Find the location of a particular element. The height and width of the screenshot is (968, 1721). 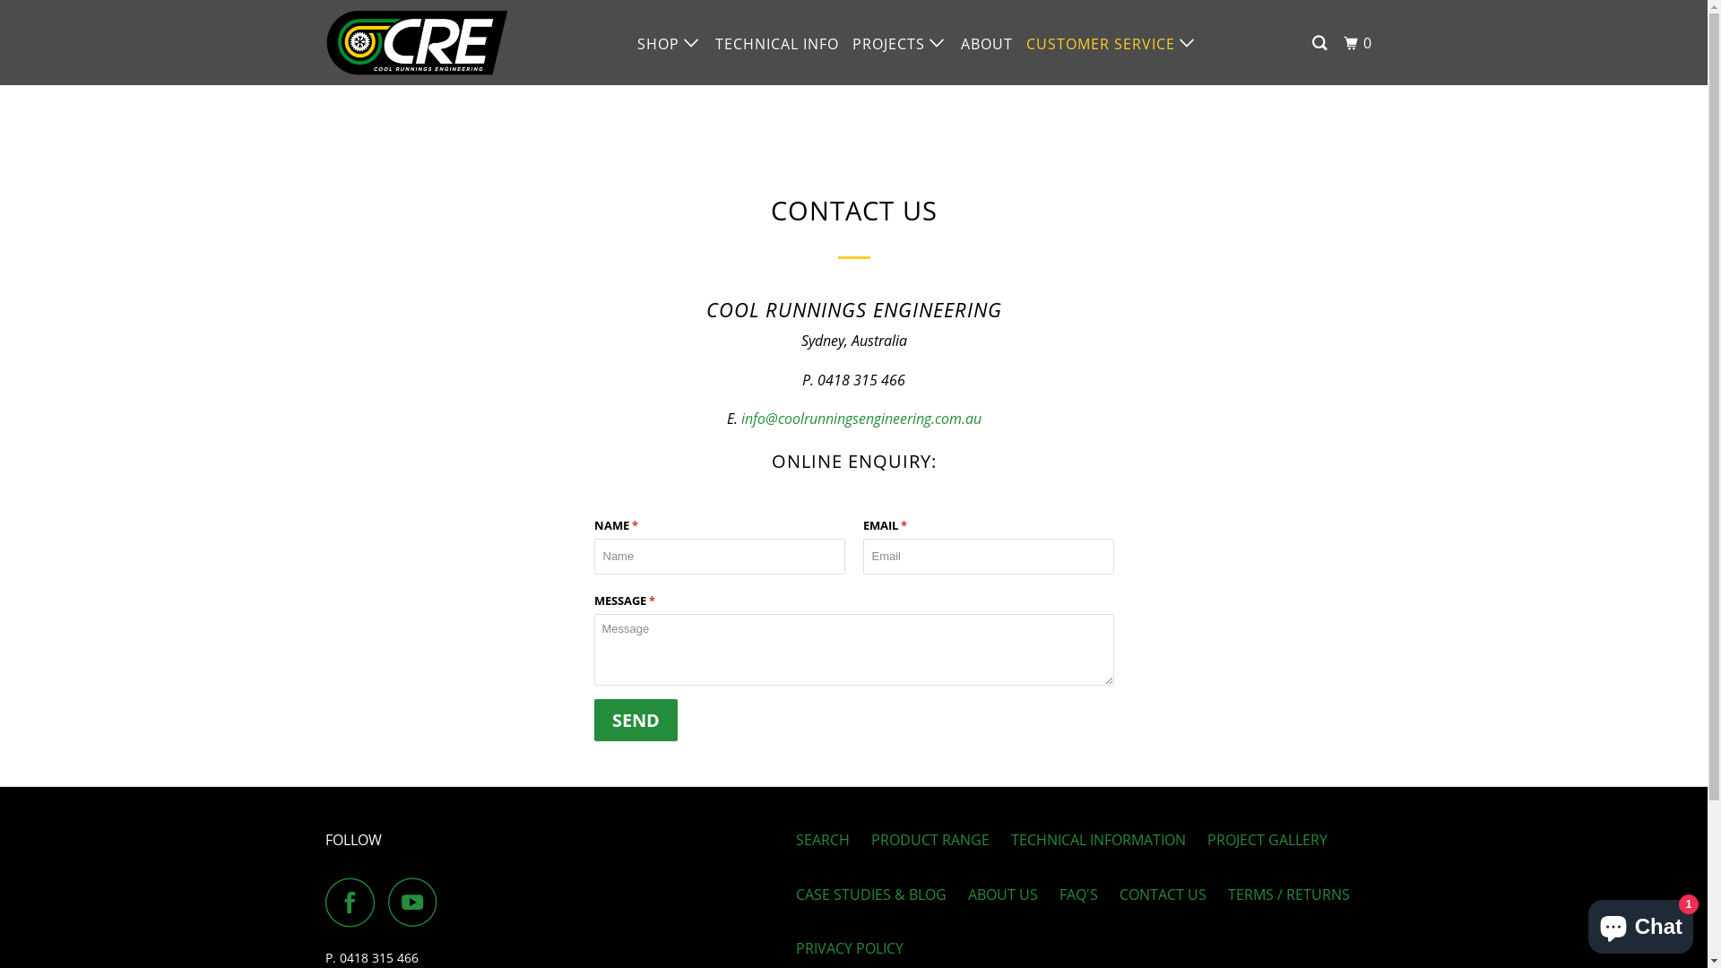

CONTACT US is located at coordinates (1162, 895).